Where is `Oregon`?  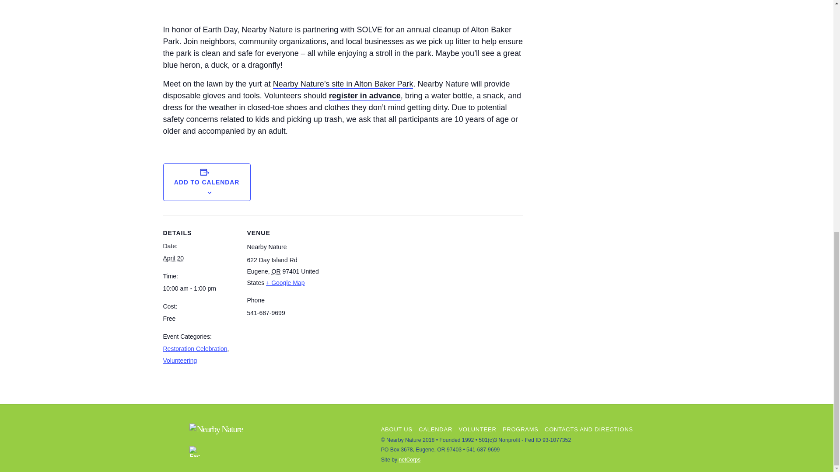
Oregon is located at coordinates (276, 271).